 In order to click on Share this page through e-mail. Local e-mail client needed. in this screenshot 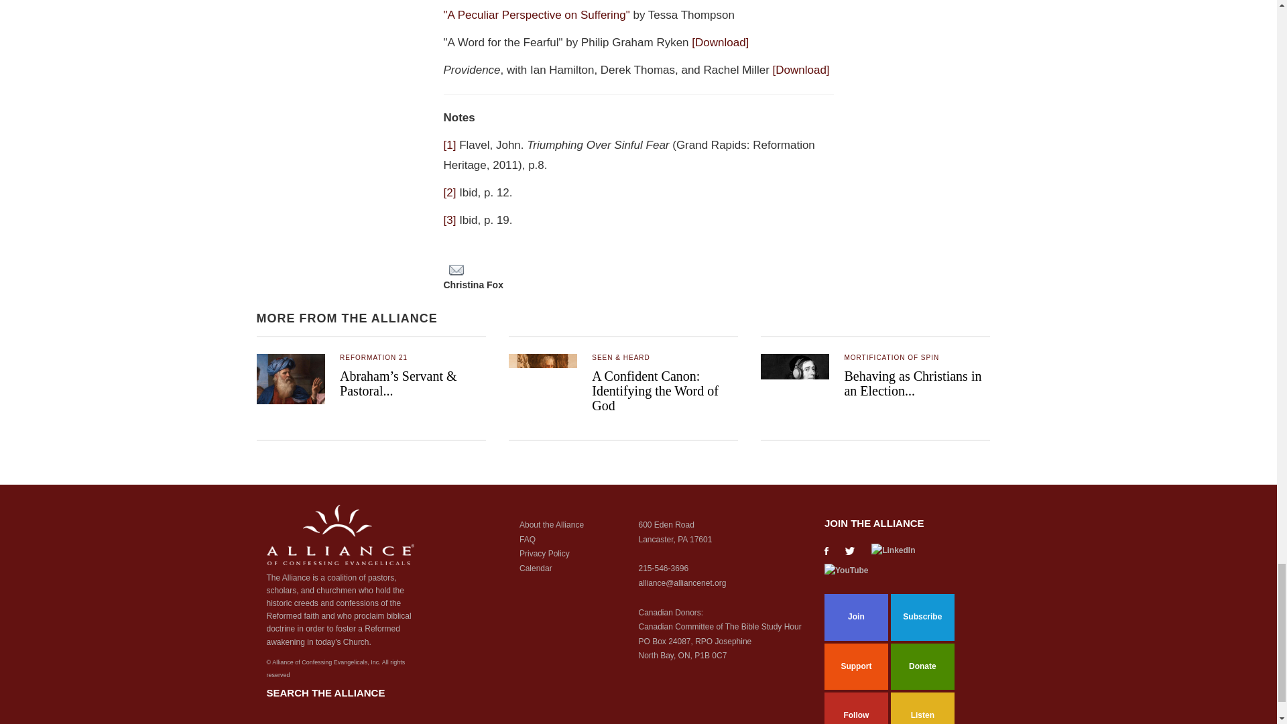, I will do `click(456, 271)`.